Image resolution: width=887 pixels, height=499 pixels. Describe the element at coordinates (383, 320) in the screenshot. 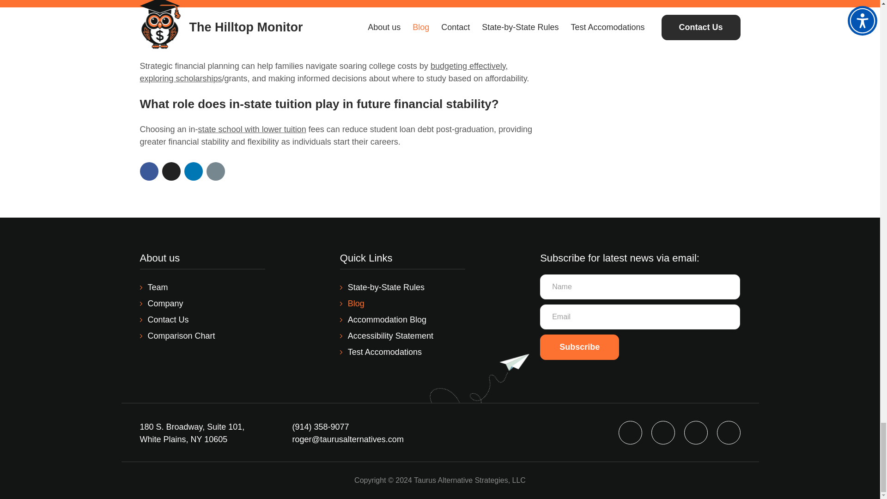

I see `Accommodation Blog` at that location.